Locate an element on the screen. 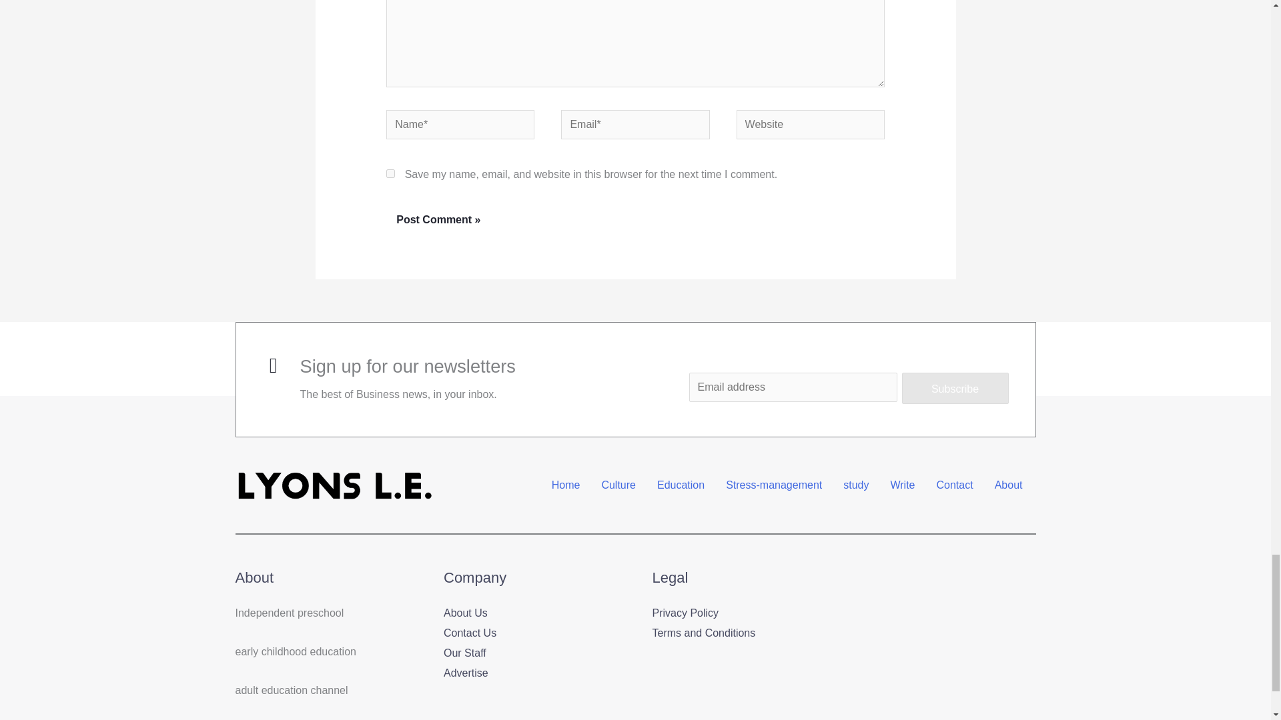  Education is located at coordinates (681, 485).